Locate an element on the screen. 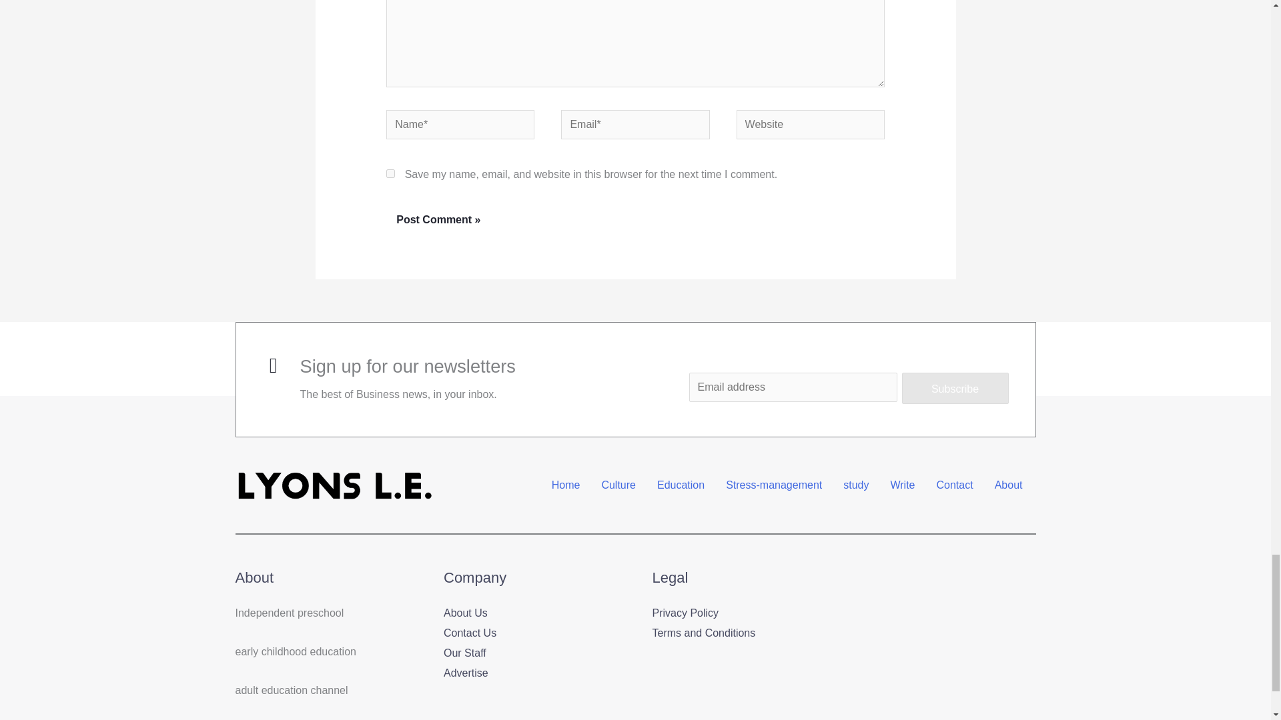  Education is located at coordinates (681, 485).